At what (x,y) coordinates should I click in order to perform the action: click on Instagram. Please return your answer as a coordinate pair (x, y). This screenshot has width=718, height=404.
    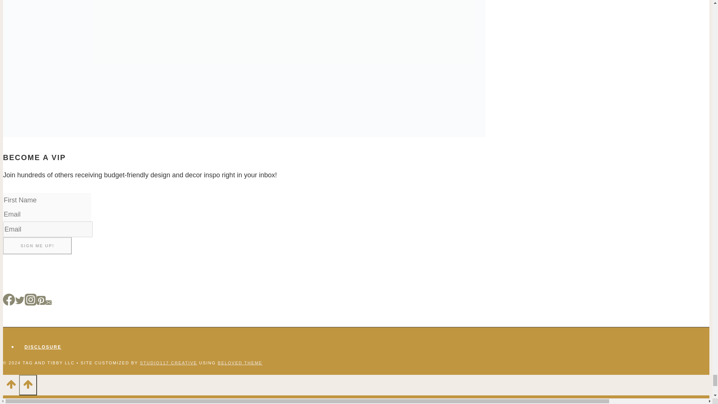
    Looking at the image, I should click on (30, 299).